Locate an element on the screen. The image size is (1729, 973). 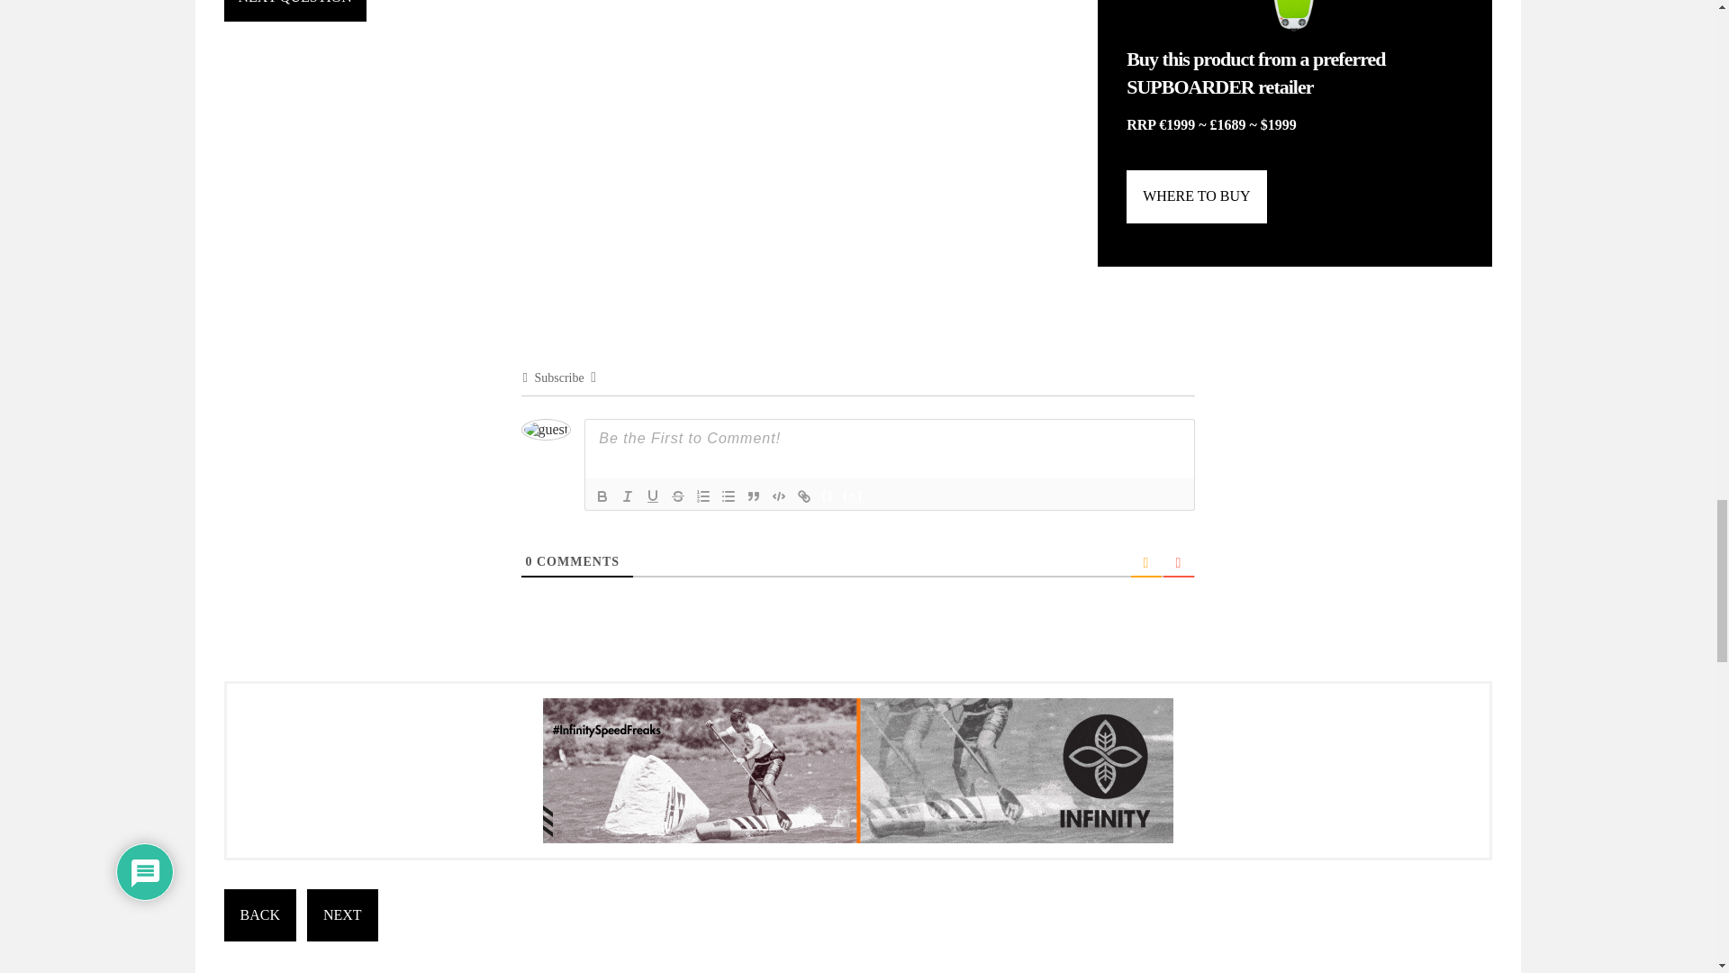
Strike is located at coordinates (677, 496).